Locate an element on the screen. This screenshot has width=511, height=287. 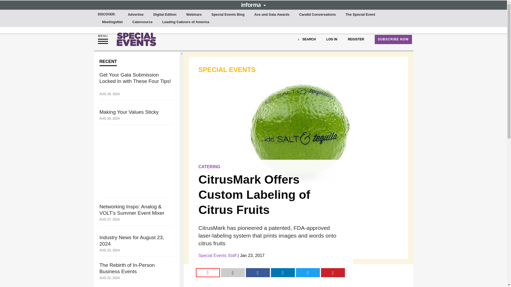
Ace and Gala Awards is located at coordinates (271, 15).